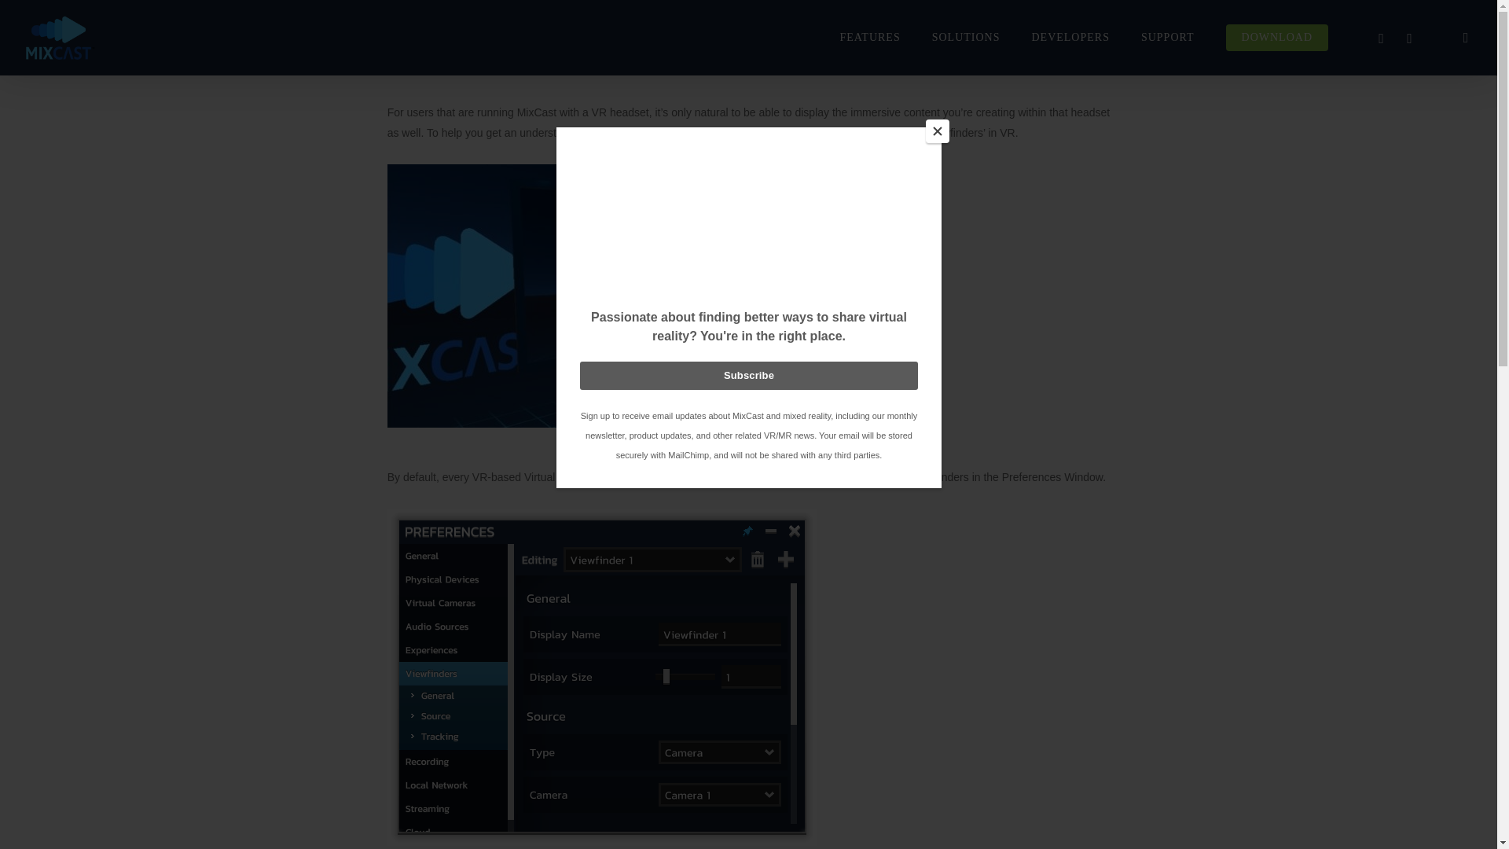  What do you see at coordinates (1168, 38) in the screenshot?
I see `SUPPORT` at bounding box center [1168, 38].